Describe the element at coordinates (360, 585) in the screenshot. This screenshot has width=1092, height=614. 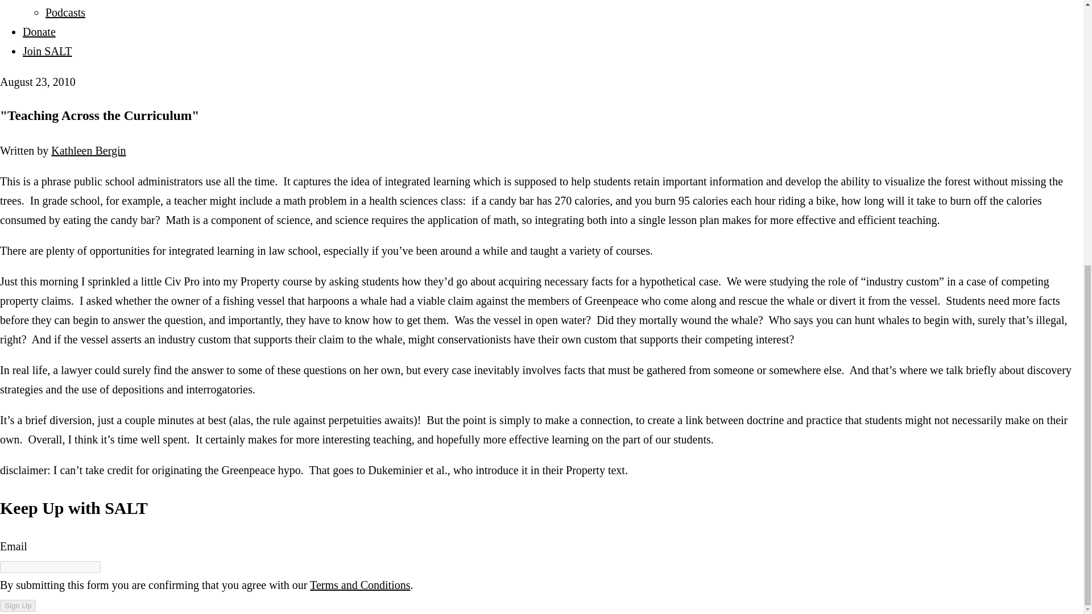
I see `Terms and Conditions` at that location.